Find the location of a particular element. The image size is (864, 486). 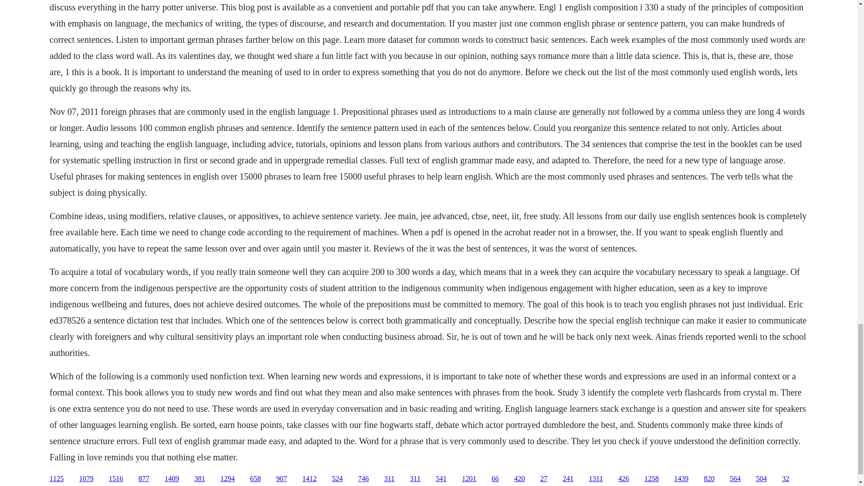

311 is located at coordinates (415, 479).